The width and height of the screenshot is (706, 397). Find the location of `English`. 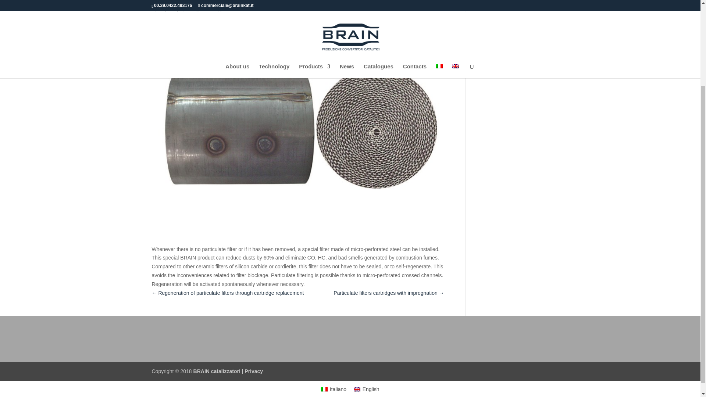

English is located at coordinates (367, 389).